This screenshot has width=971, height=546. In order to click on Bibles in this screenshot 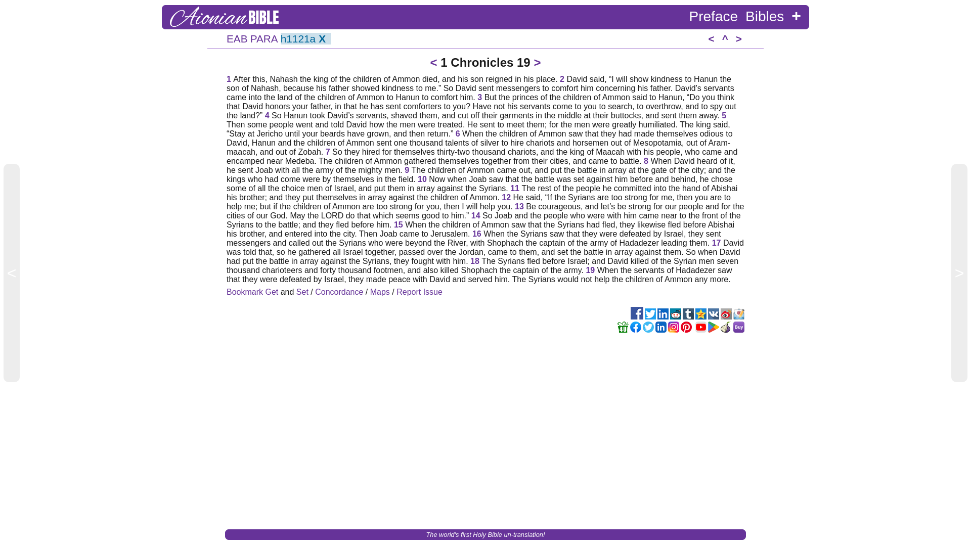, I will do `click(765, 16)`.